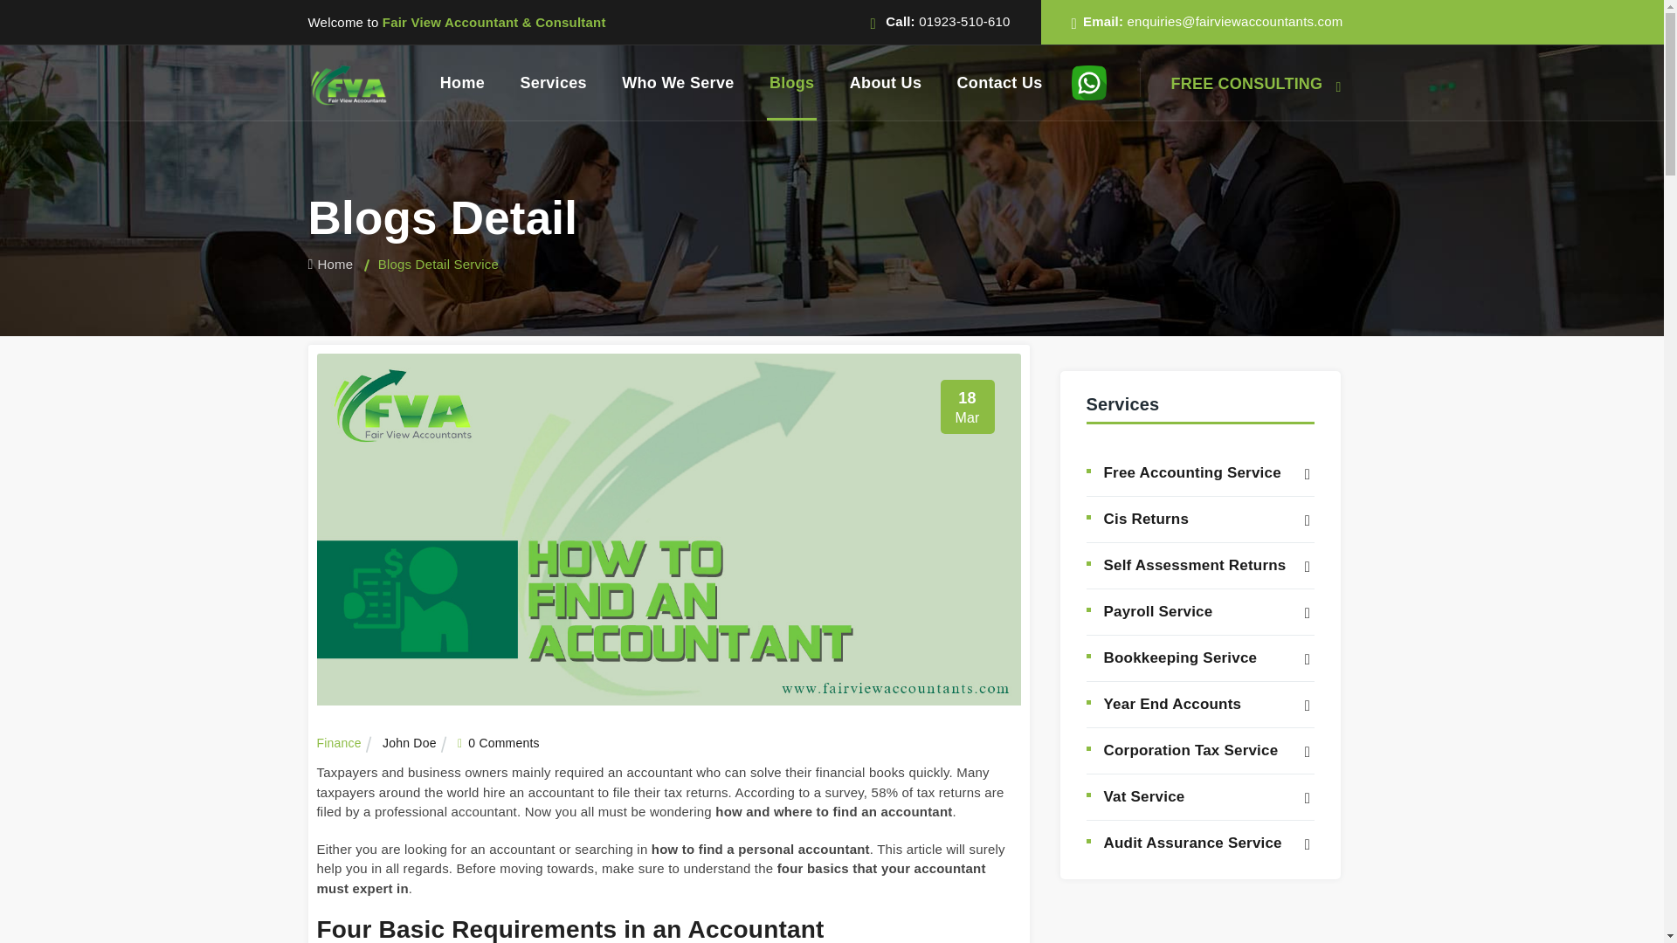 The image size is (1677, 943). What do you see at coordinates (418, 743) in the screenshot?
I see `John Doe` at bounding box center [418, 743].